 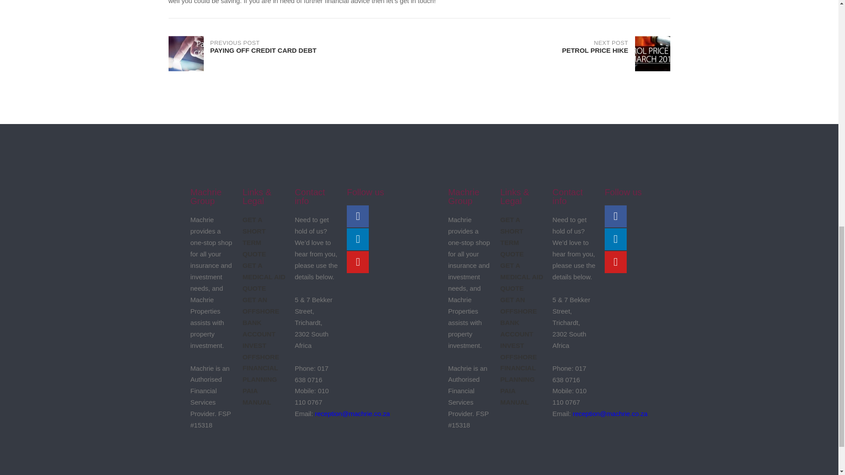 What do you see at coordinates (261, 351) in the screenshot?
I see `INVEST OFFSHORE` at bounding box center [261, 351].